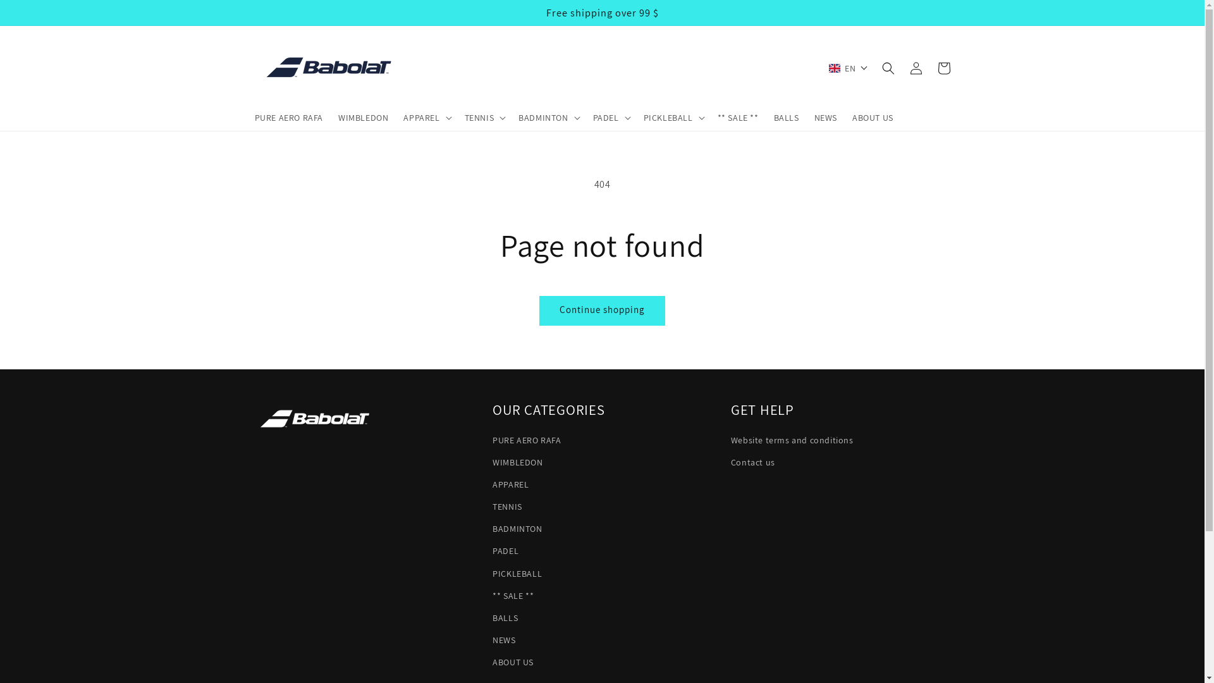 The height and width of the screenshot is (683, 1214). What do you see at coordinates (916, 68) in the screenshot?
I see `Log in` at bounding box center [916, 68].